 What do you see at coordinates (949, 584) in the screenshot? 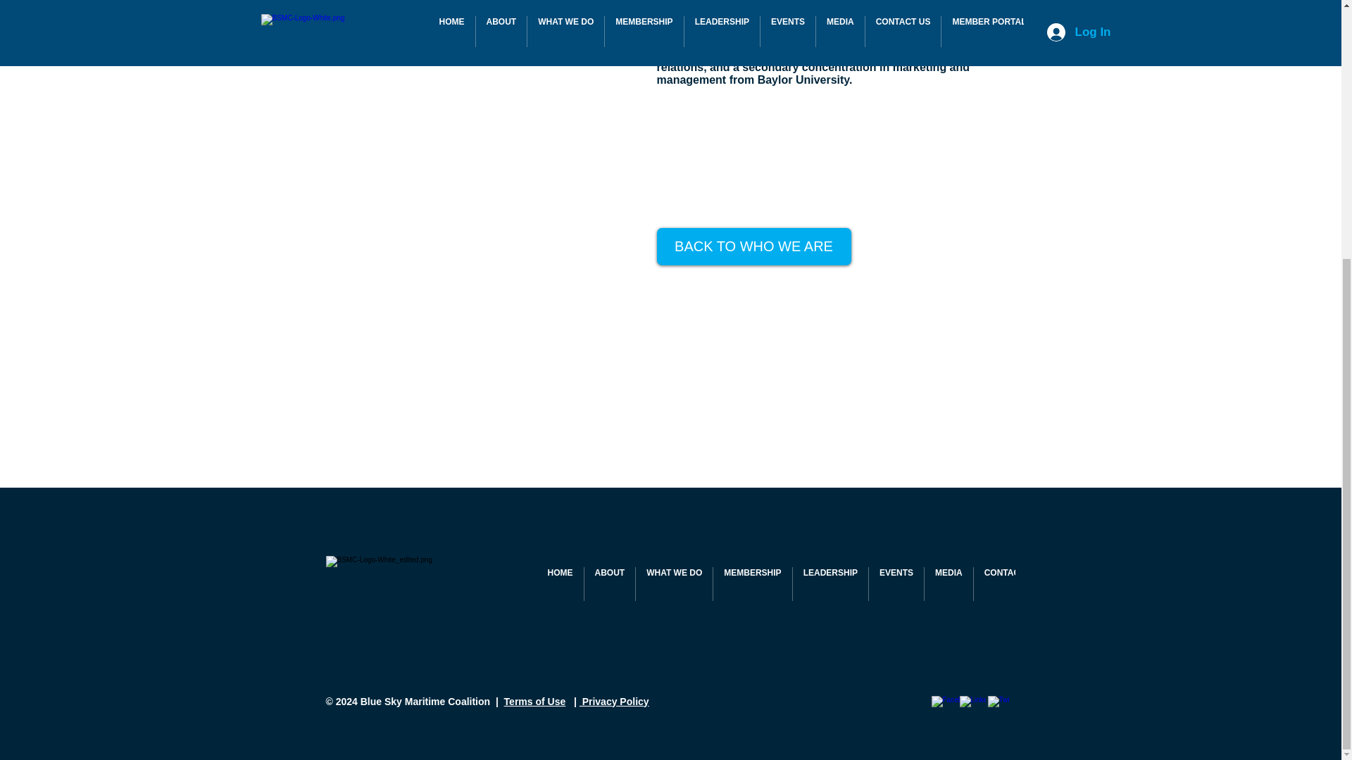
I see `MEDIA` at bounding box center [949, 584].